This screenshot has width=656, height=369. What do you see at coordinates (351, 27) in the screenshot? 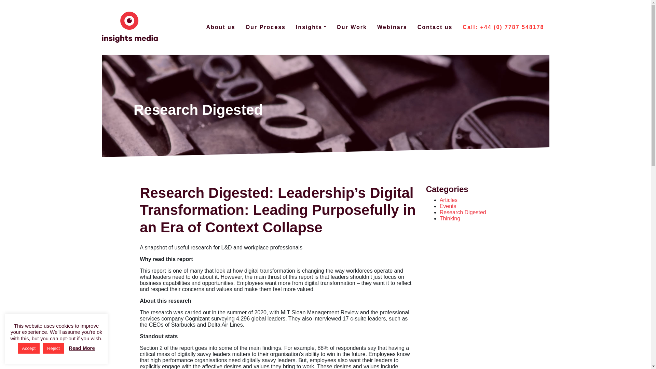
I see `Our Work` at bounding box center [351, 27].